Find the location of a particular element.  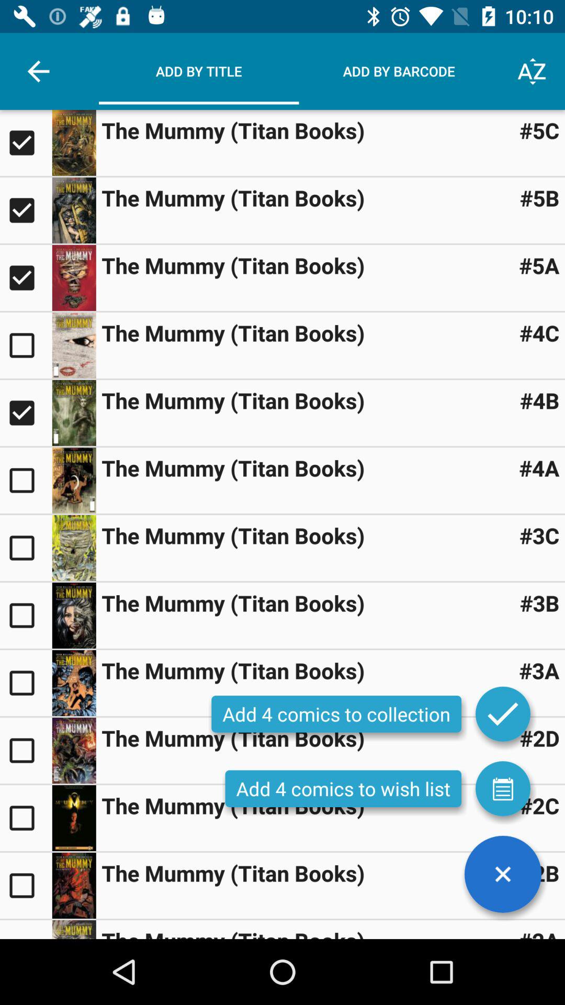

click #5c is located at coordinates (539, 130).